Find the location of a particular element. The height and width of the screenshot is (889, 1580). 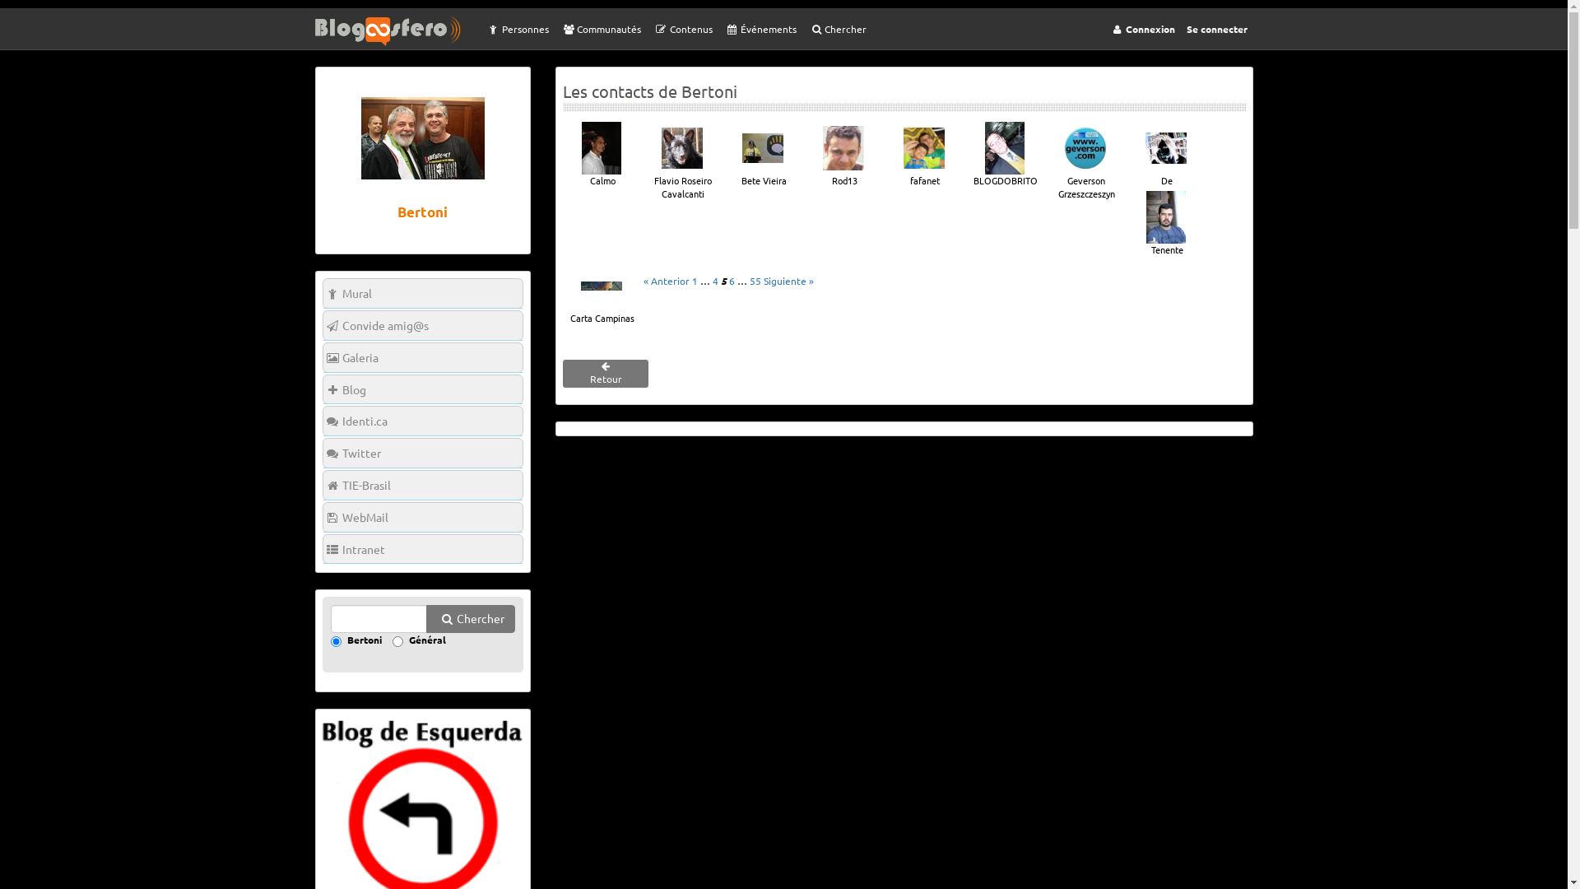

Chercher is located at coordinates (838, 29).